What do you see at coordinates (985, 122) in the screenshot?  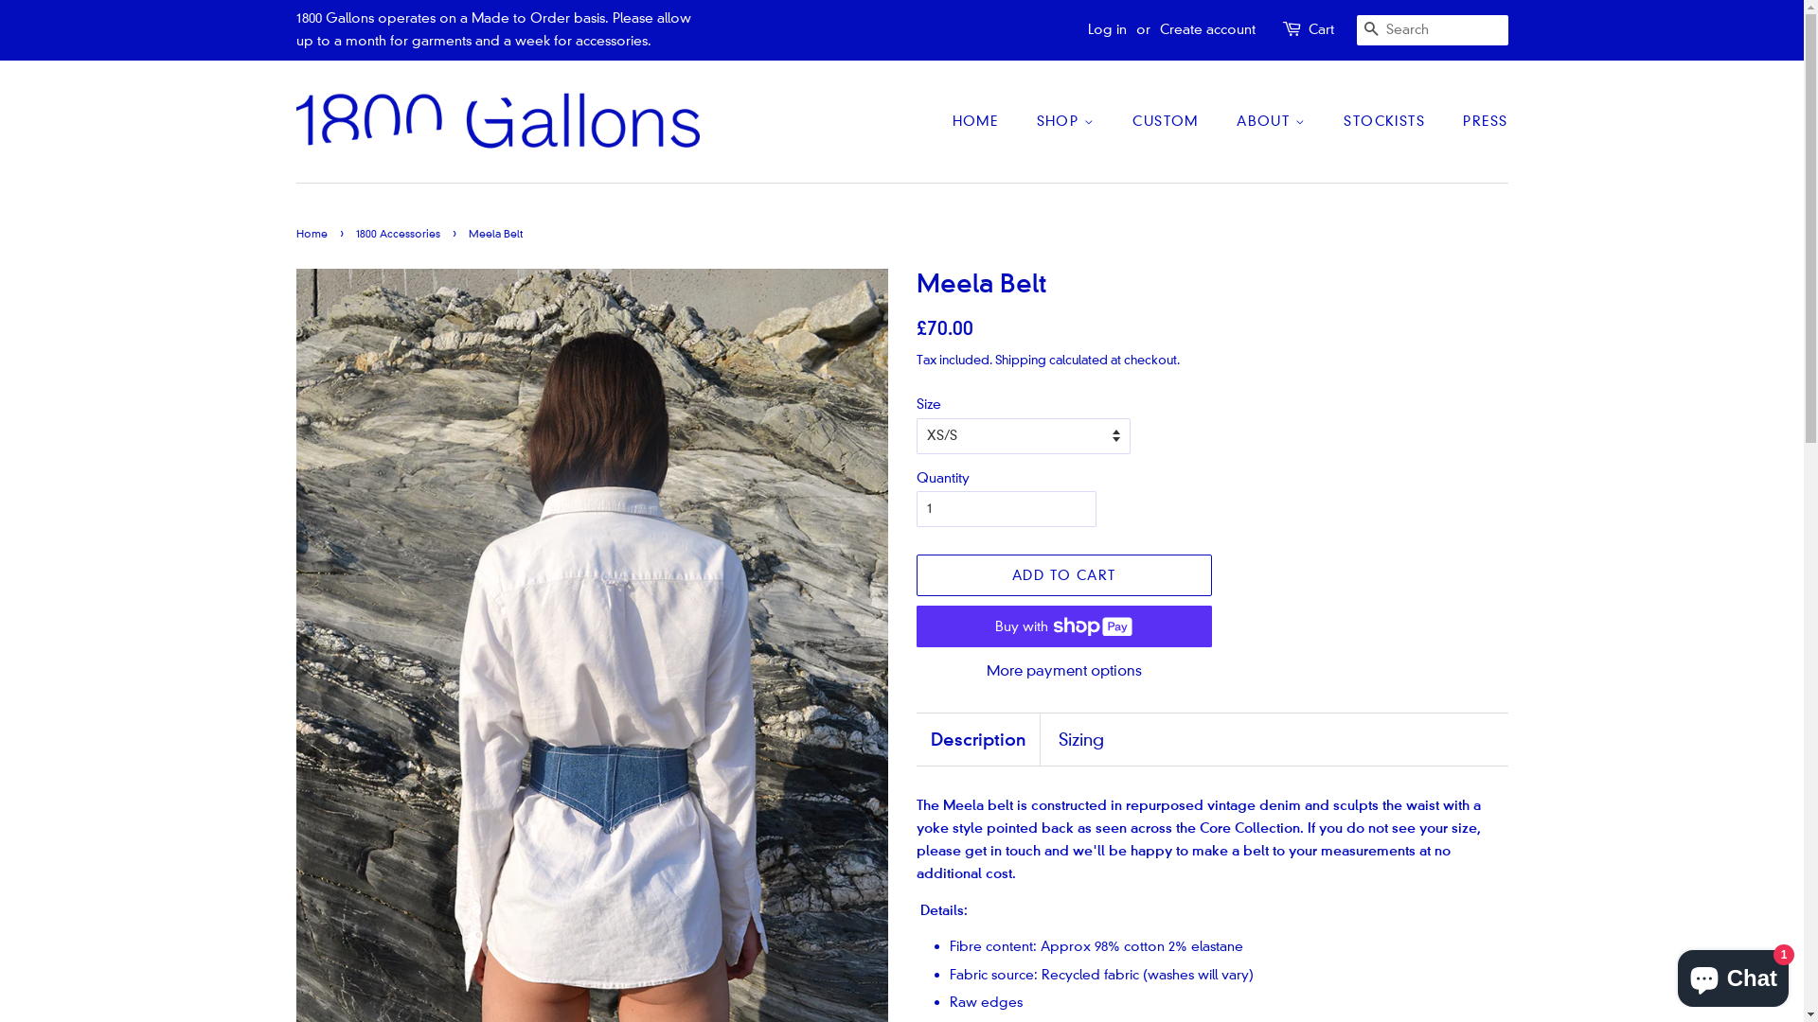 I see `HOME` at bounding box center [985, 122].